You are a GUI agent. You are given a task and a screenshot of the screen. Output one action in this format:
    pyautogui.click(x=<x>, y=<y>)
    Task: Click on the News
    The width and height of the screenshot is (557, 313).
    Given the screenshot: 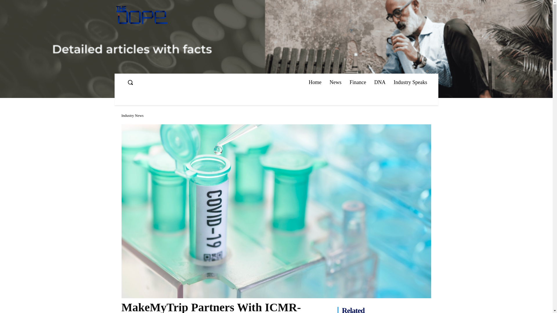 What is the action you would take?
    pyautogui.click(x=335, y=82)
    